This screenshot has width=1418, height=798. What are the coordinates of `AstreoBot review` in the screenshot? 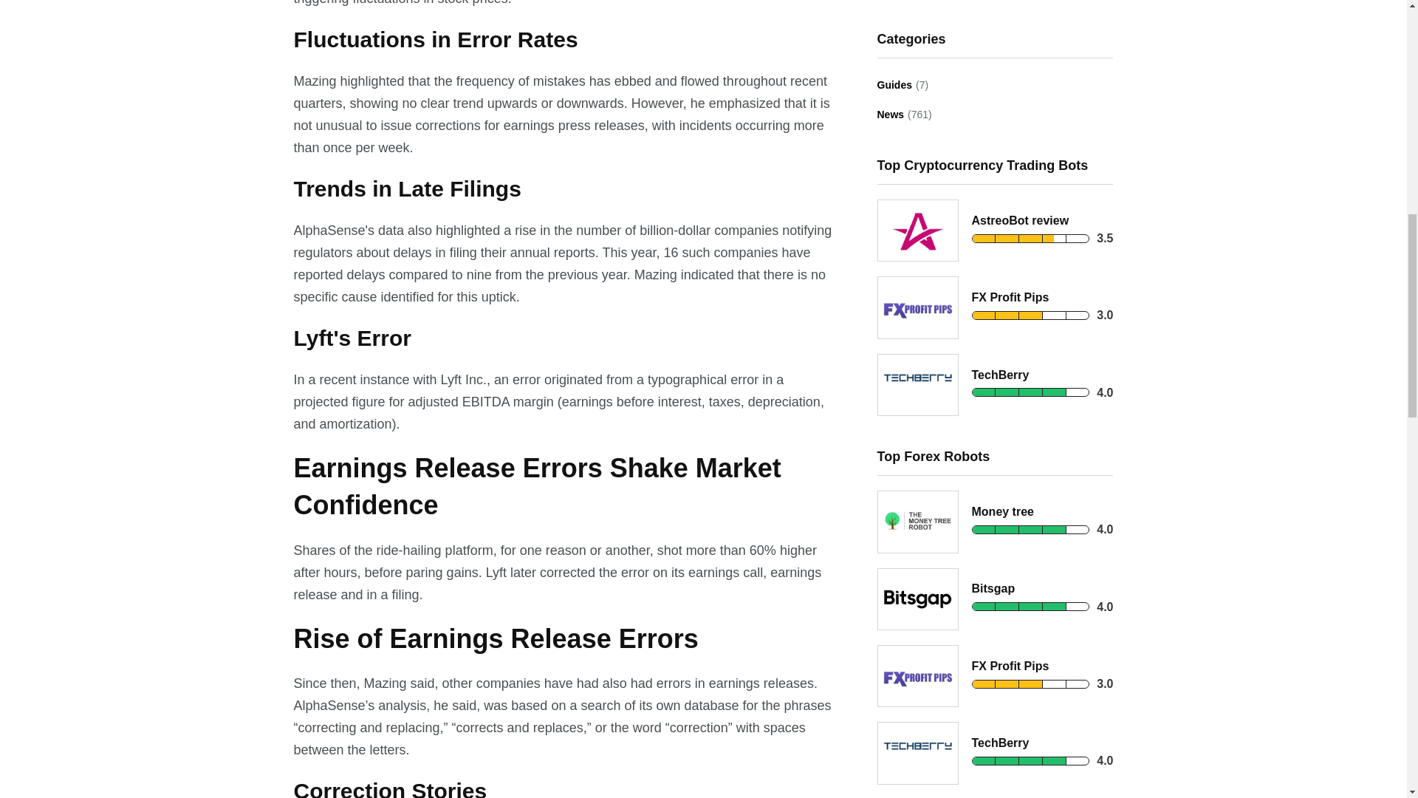 It's located at (1020, 220).